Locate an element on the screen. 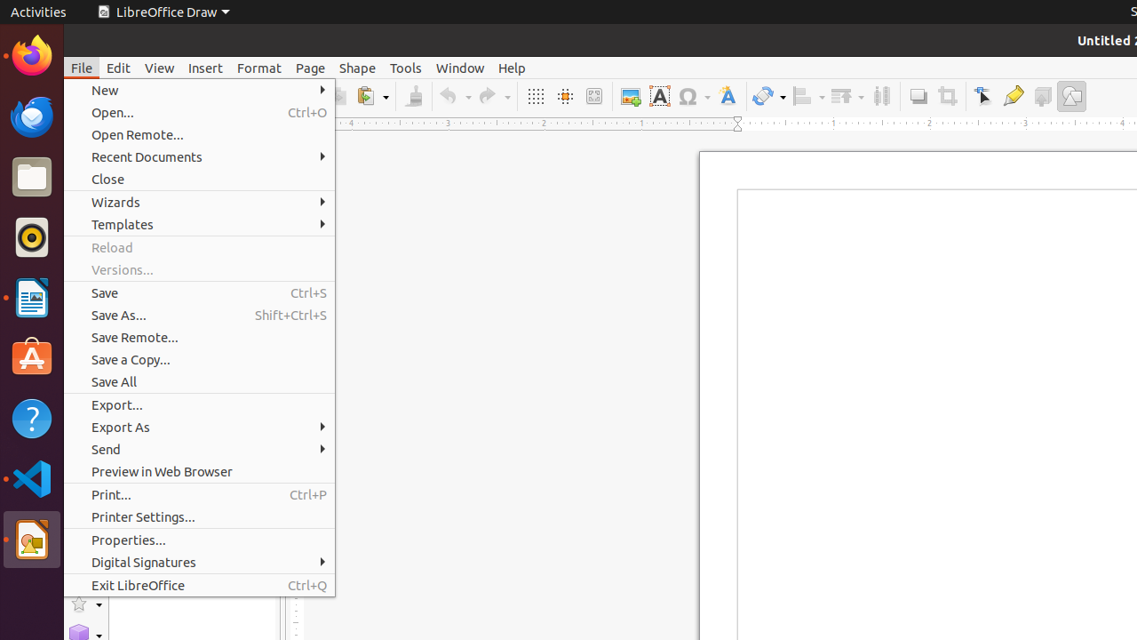  Export... is located at coordinates (199, 405).